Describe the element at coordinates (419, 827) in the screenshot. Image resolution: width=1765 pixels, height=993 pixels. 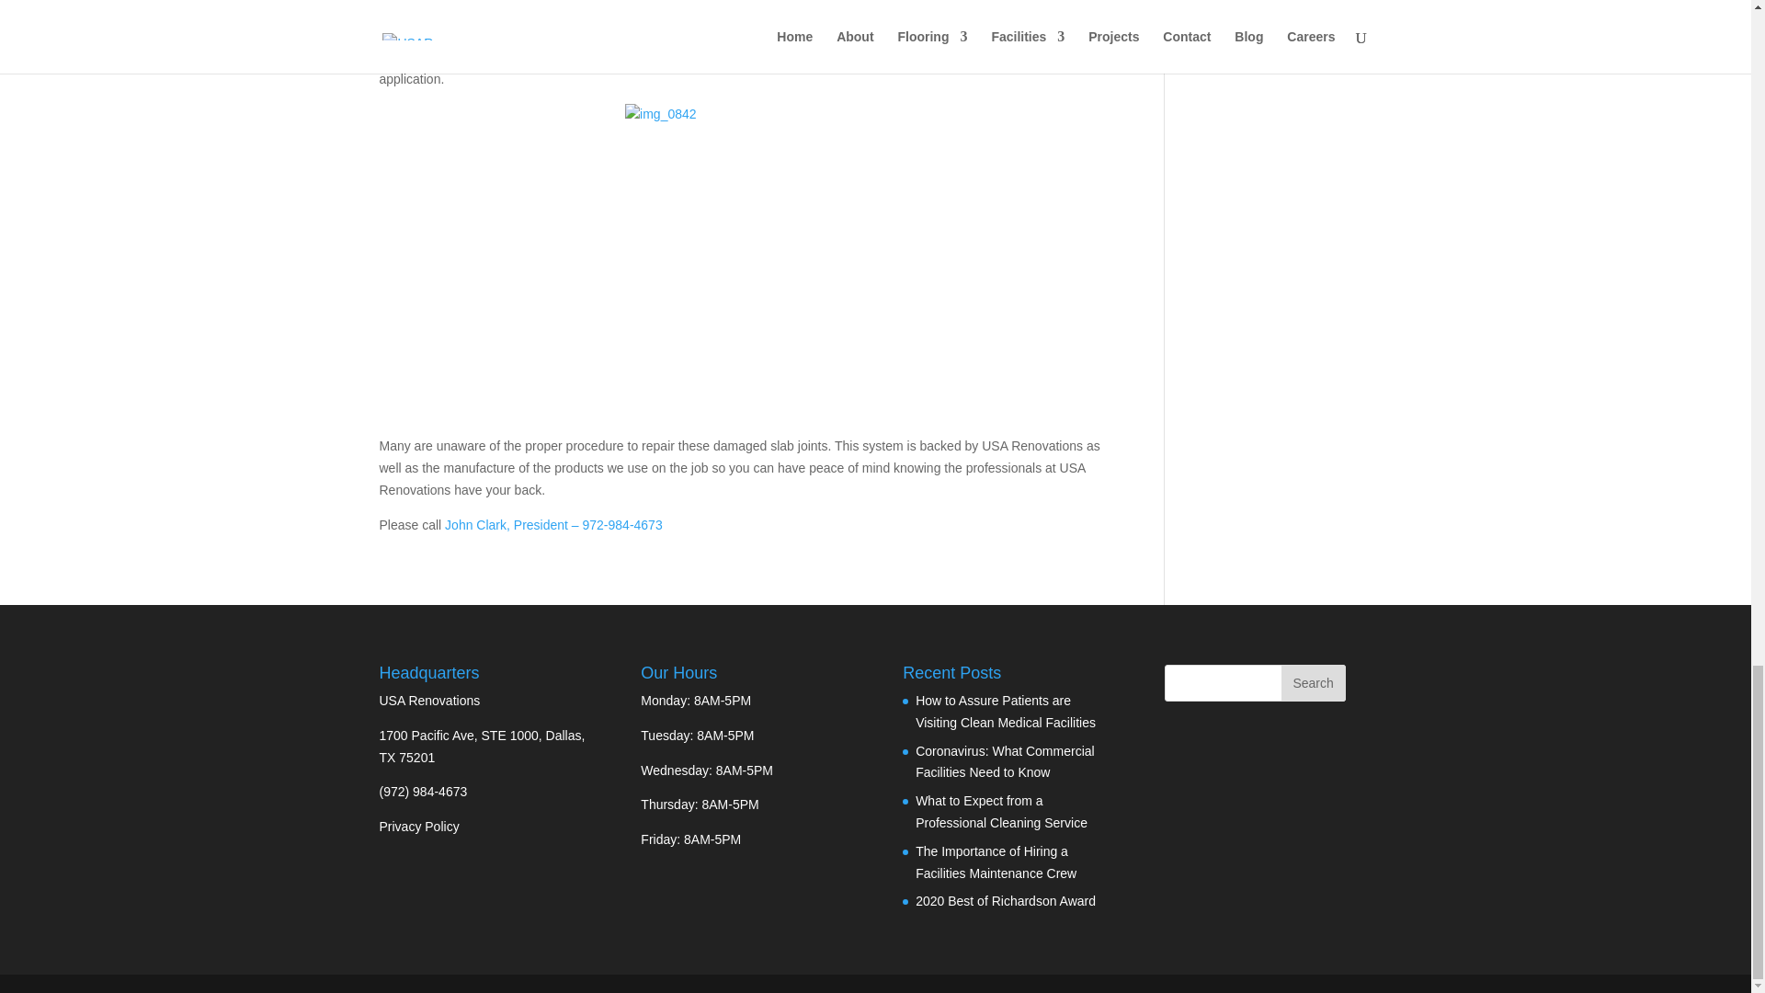
I see `Privacy Policy` at that location.